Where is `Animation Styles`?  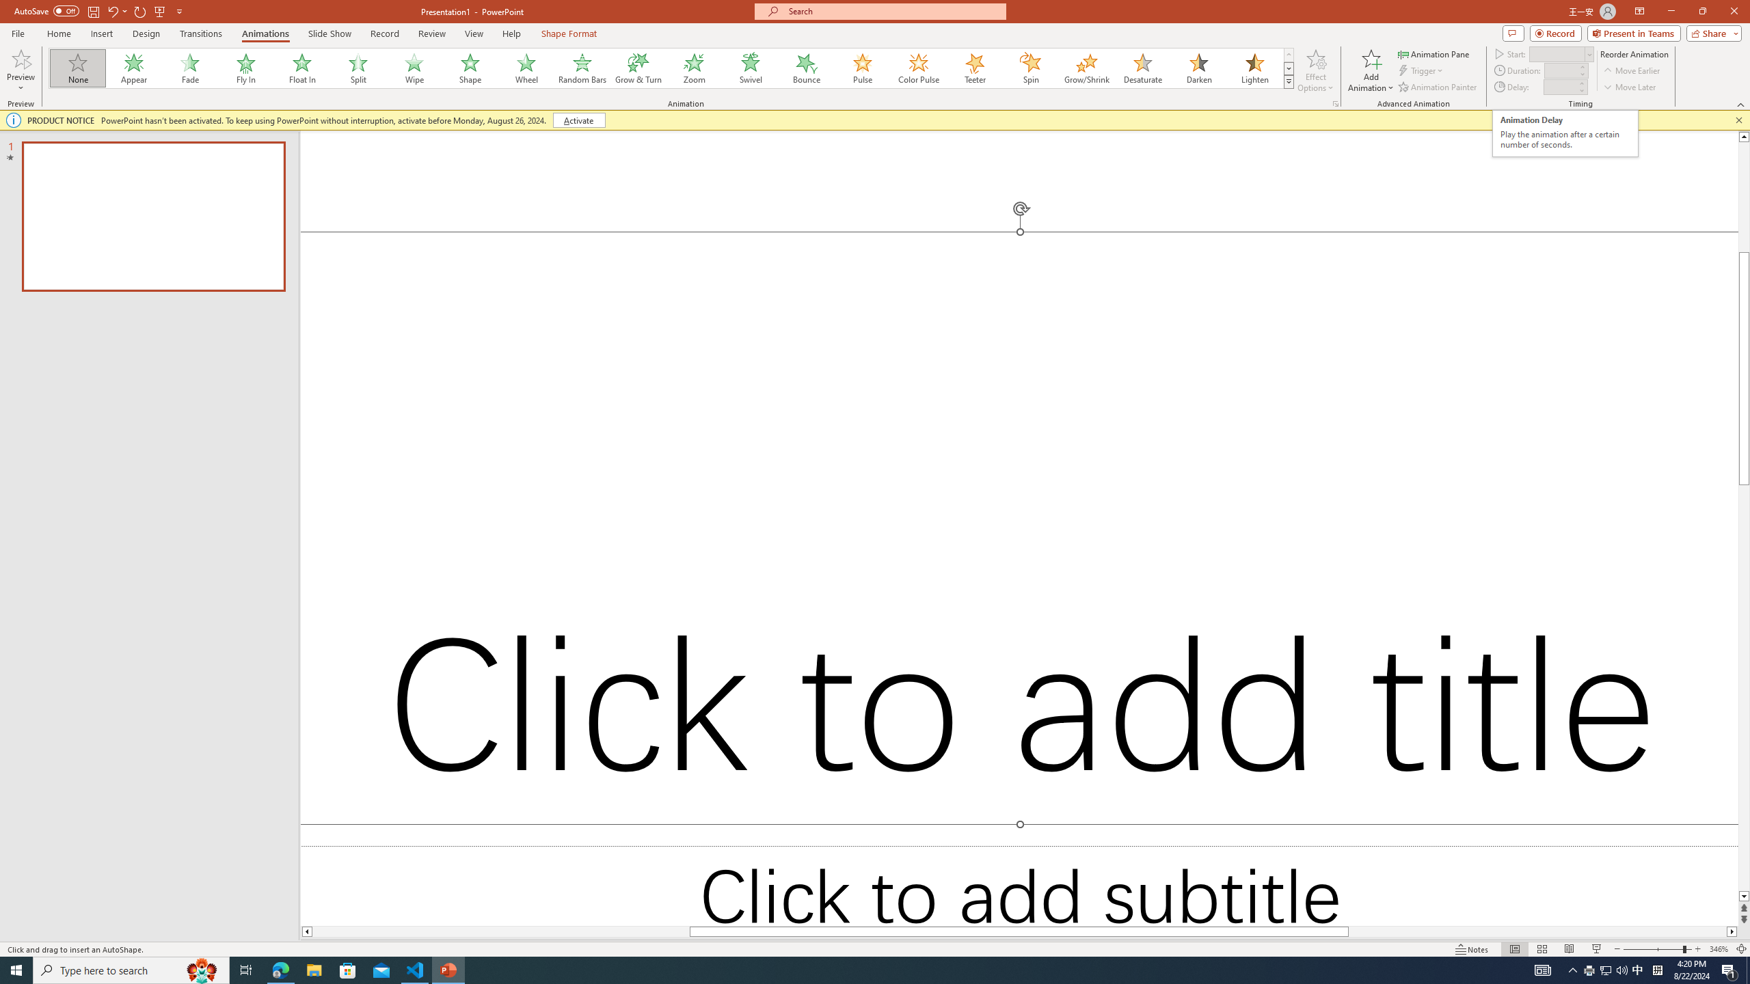 Animation Styles is located at coordinates (1289, 81).